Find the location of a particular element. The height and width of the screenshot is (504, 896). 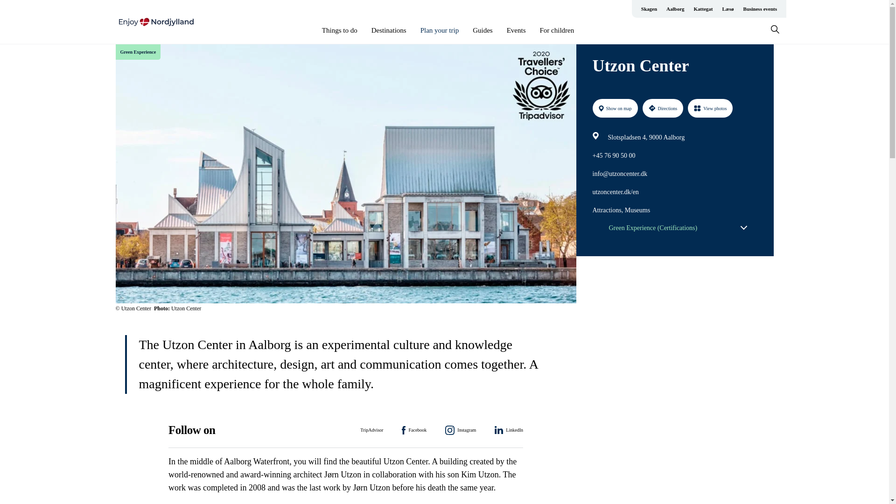

Show on map is located at coordinates (615, 108).